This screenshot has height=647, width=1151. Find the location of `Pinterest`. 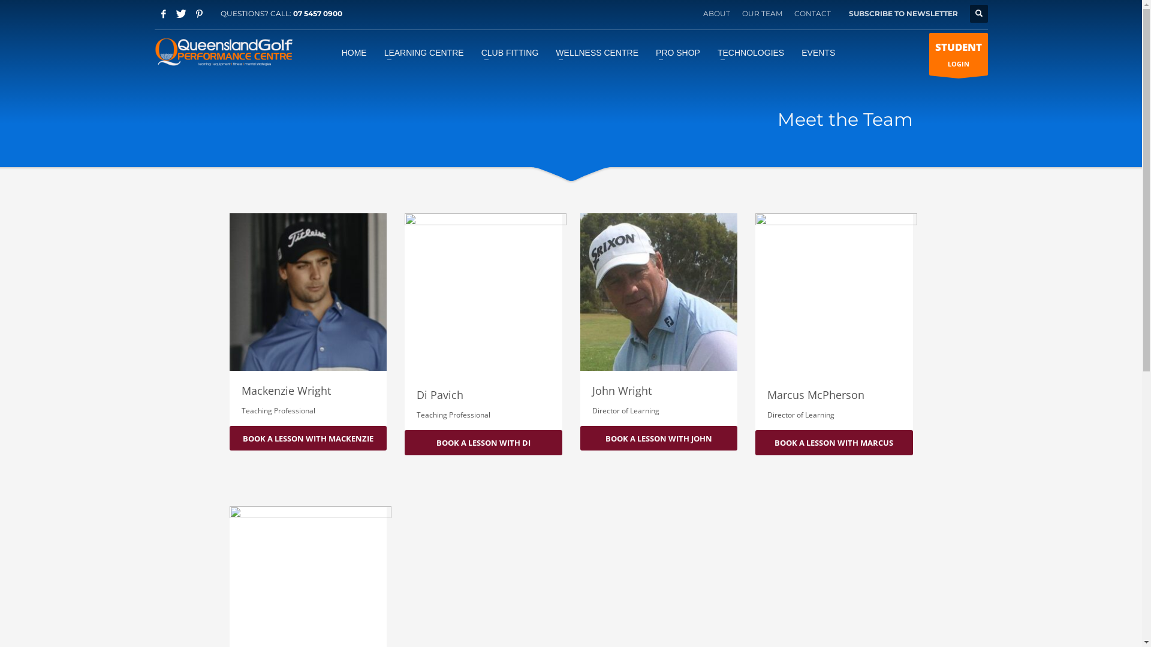

Pinterest is located at coordinates (200, 14).